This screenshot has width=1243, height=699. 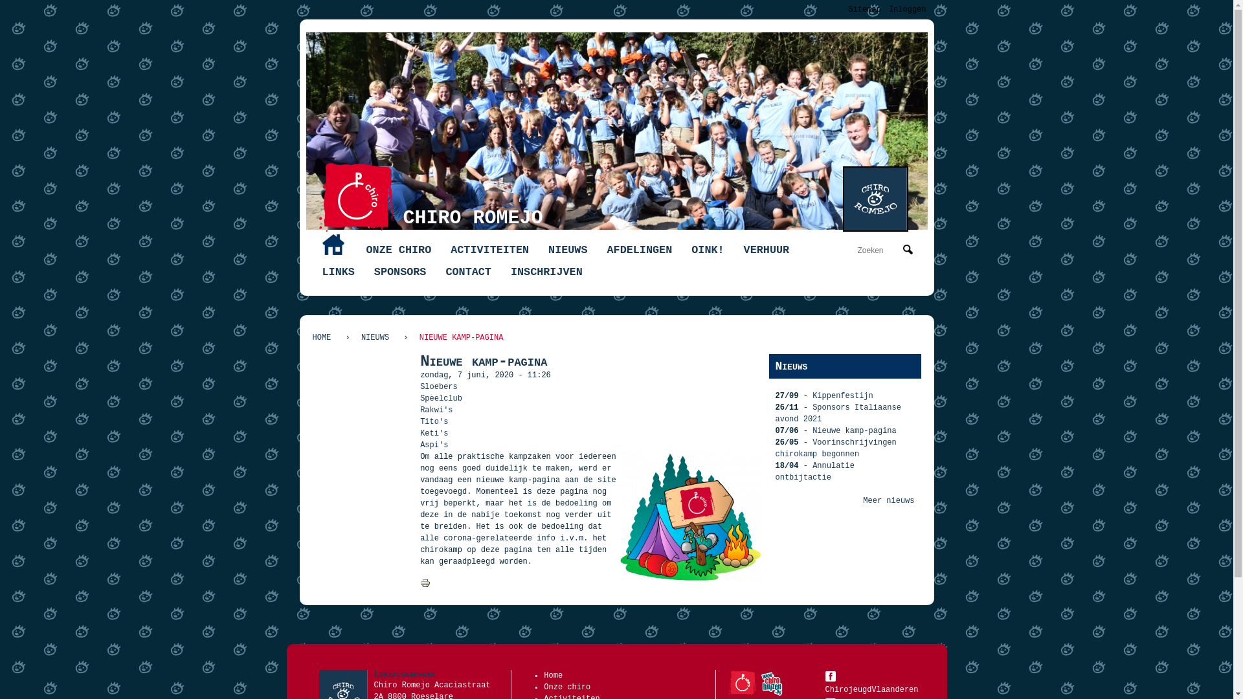 I want to click on Onze chiro, so click(x=567, y=687).